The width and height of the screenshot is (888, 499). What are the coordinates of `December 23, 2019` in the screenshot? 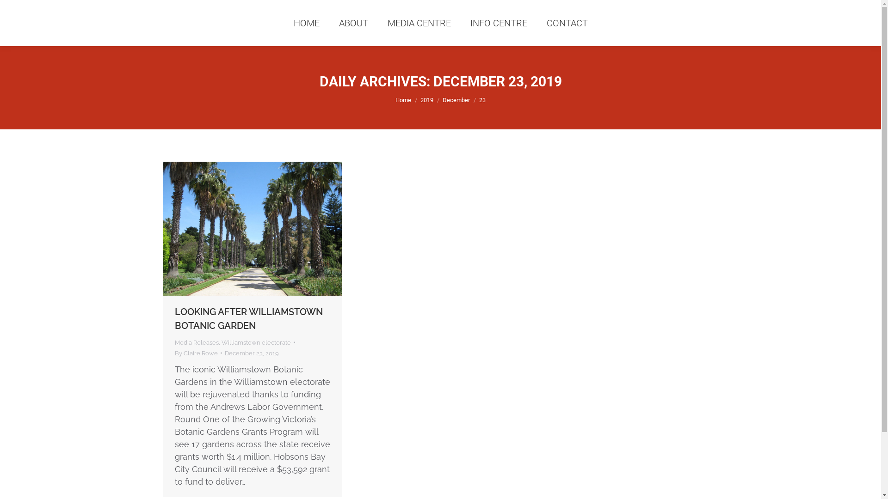 It's located at (252, 353).